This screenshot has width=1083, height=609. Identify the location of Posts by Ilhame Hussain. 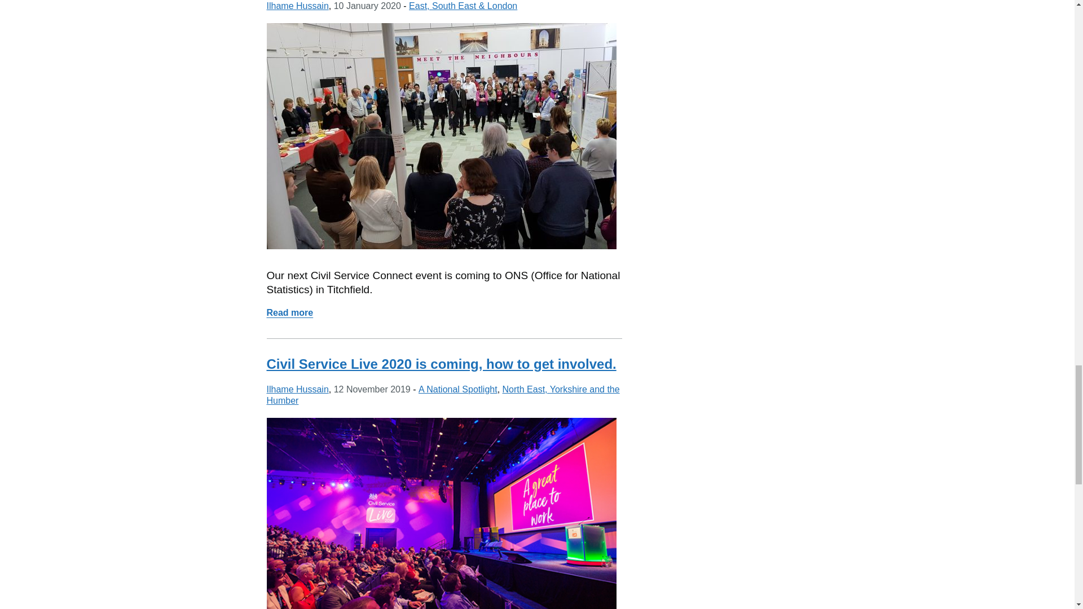
(297, 389).